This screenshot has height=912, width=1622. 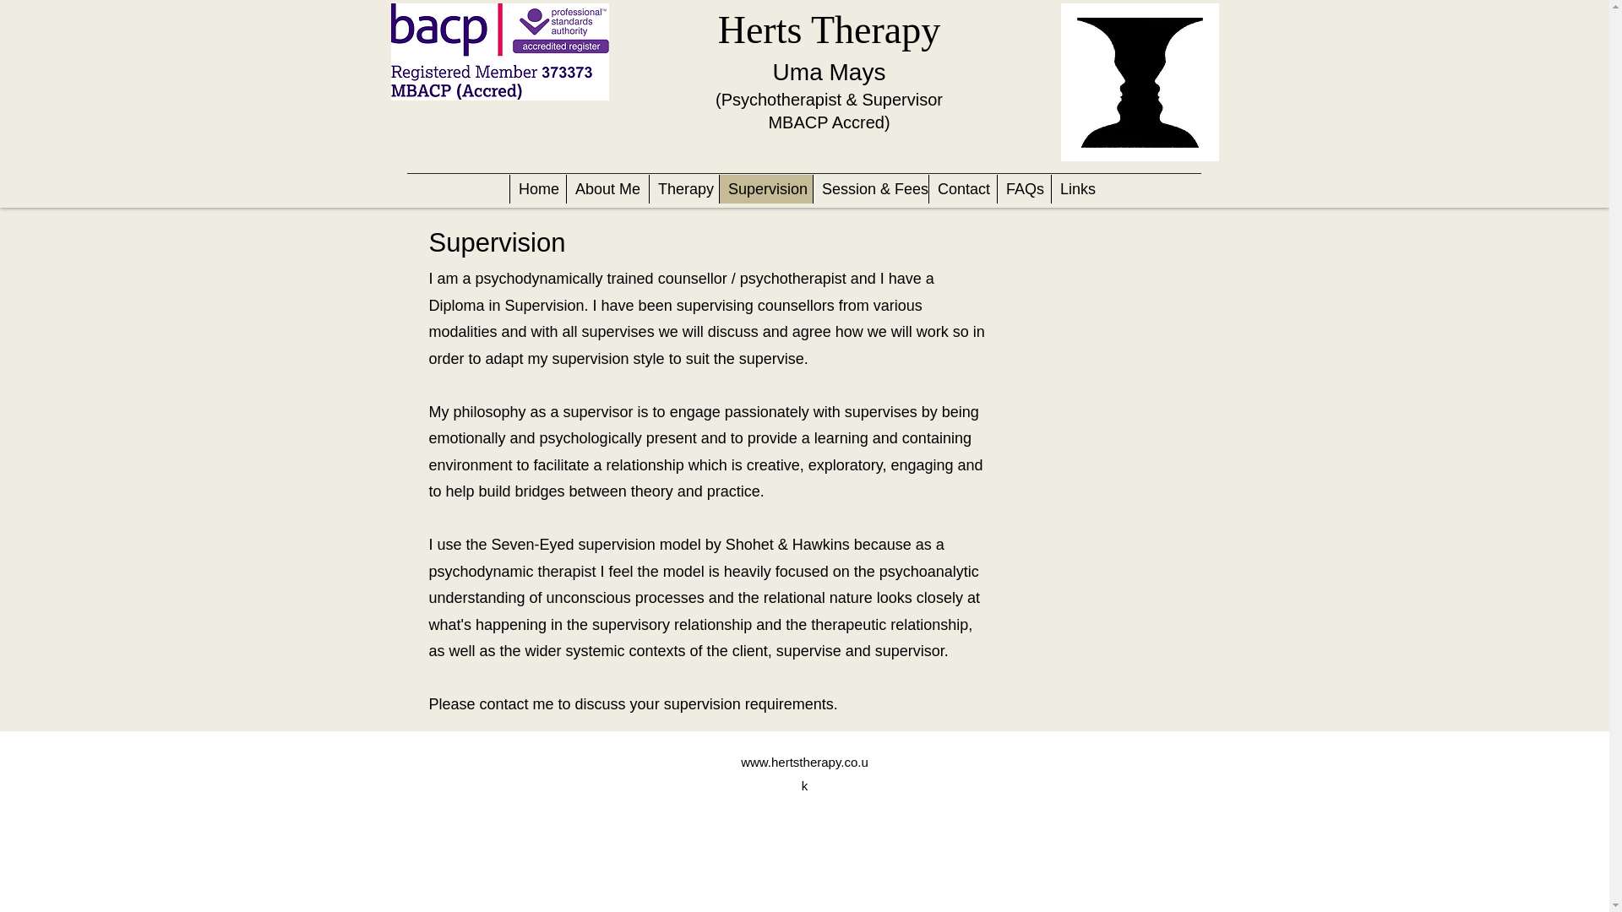 What do you see at coordinates (607, 189) in the screenshot?
I see `About Me` at bounding box center [607, 189].